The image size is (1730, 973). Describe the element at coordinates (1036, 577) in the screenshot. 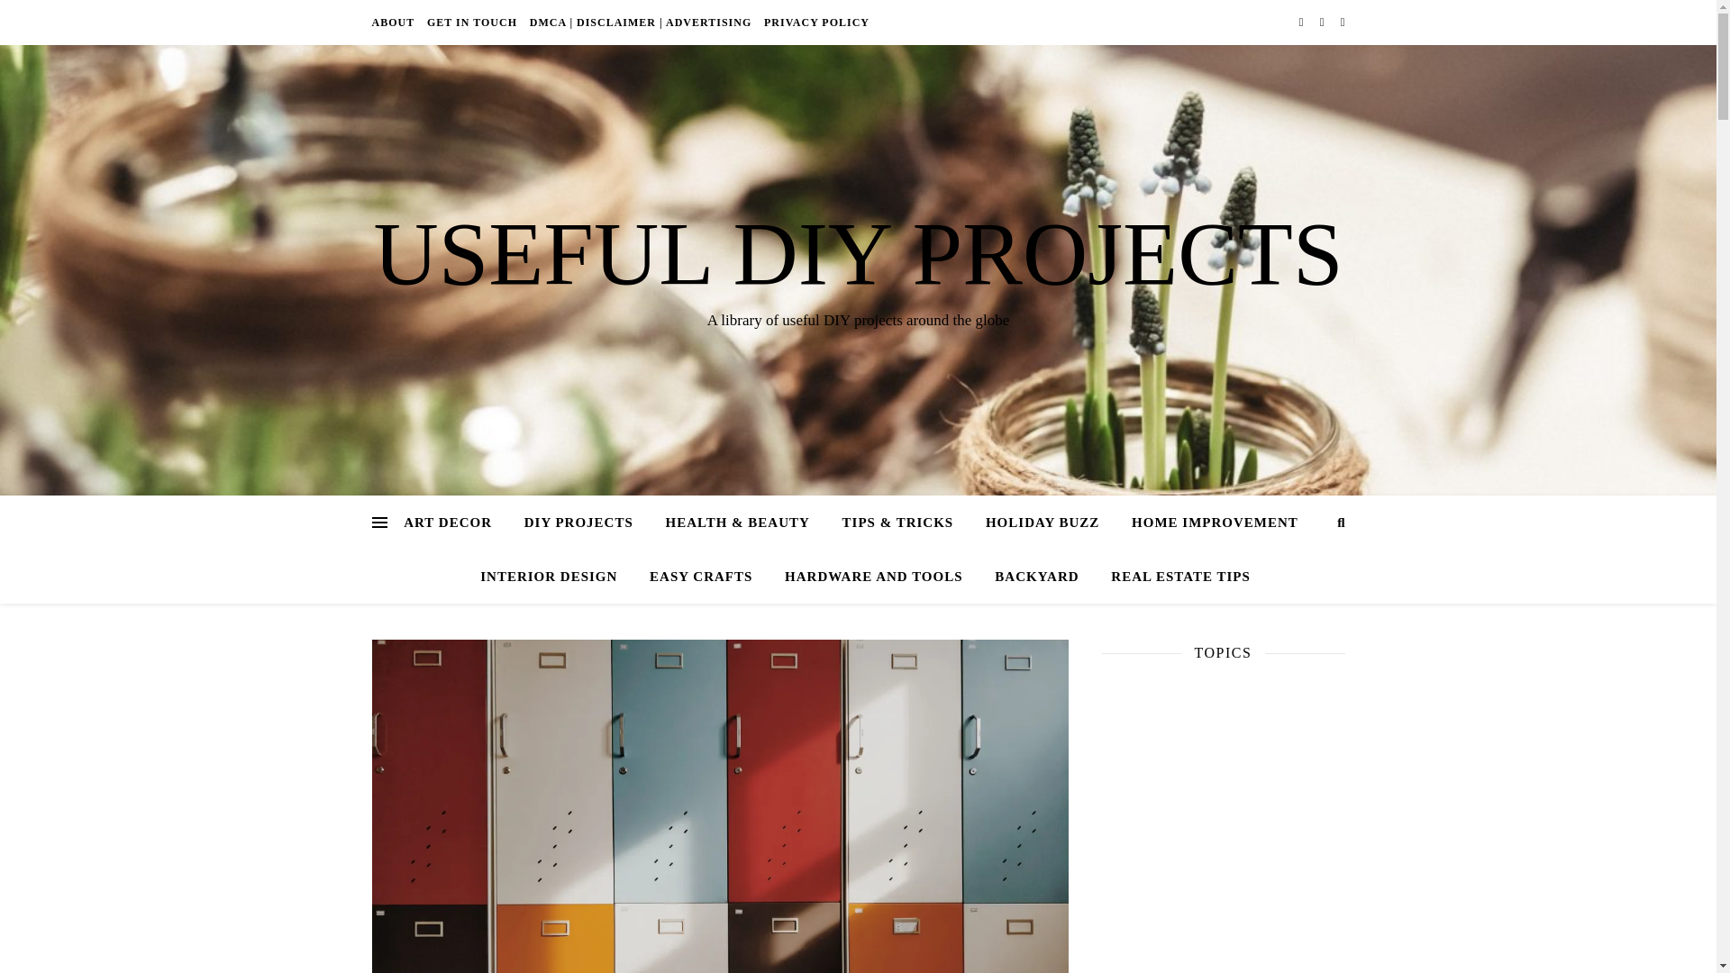

I see `BACKYARD` at that location.